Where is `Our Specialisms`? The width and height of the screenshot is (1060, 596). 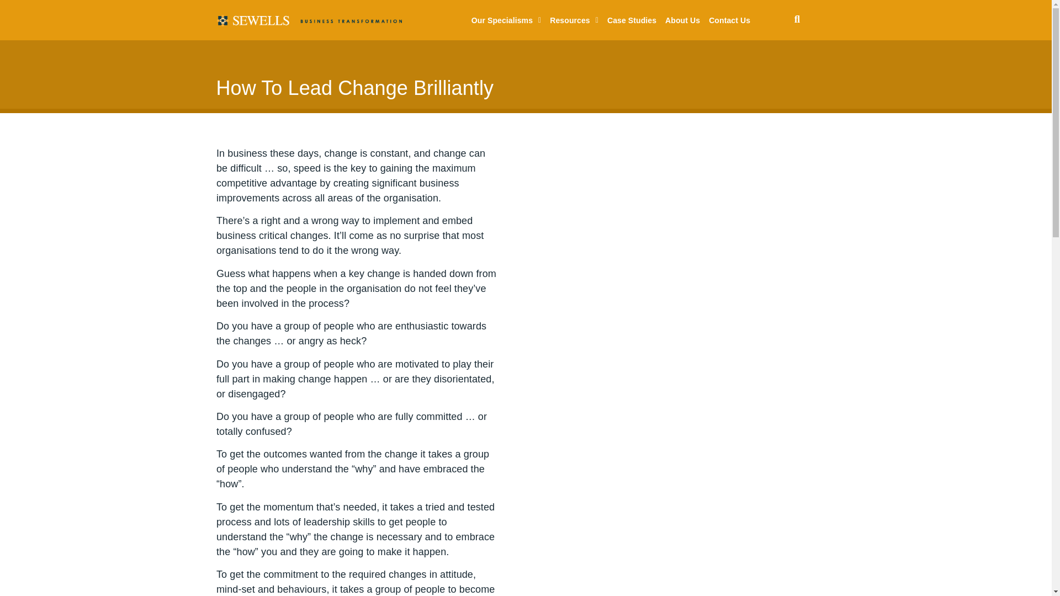
Our Specialisms is located at coordinates (506, 20).